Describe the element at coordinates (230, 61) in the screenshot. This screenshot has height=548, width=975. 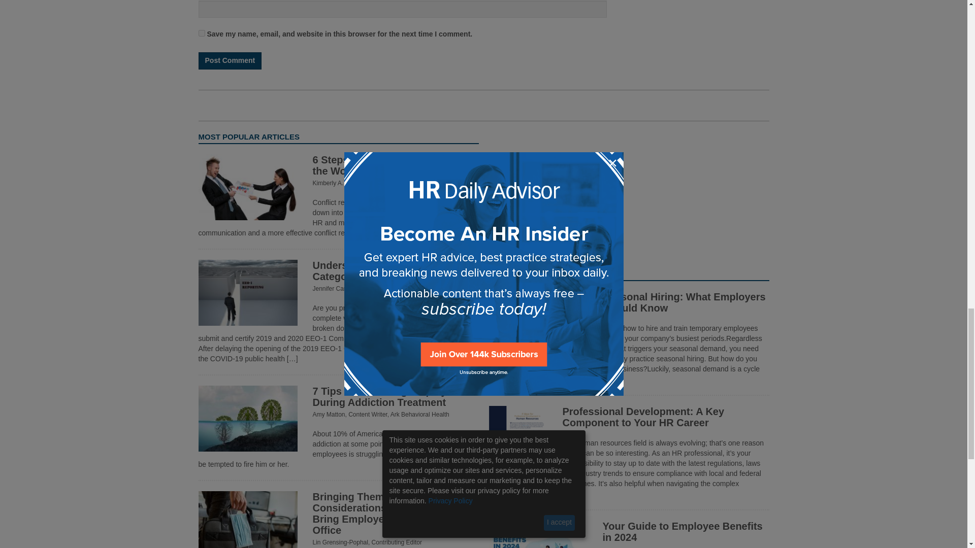
I see `Post Comment` at that location.